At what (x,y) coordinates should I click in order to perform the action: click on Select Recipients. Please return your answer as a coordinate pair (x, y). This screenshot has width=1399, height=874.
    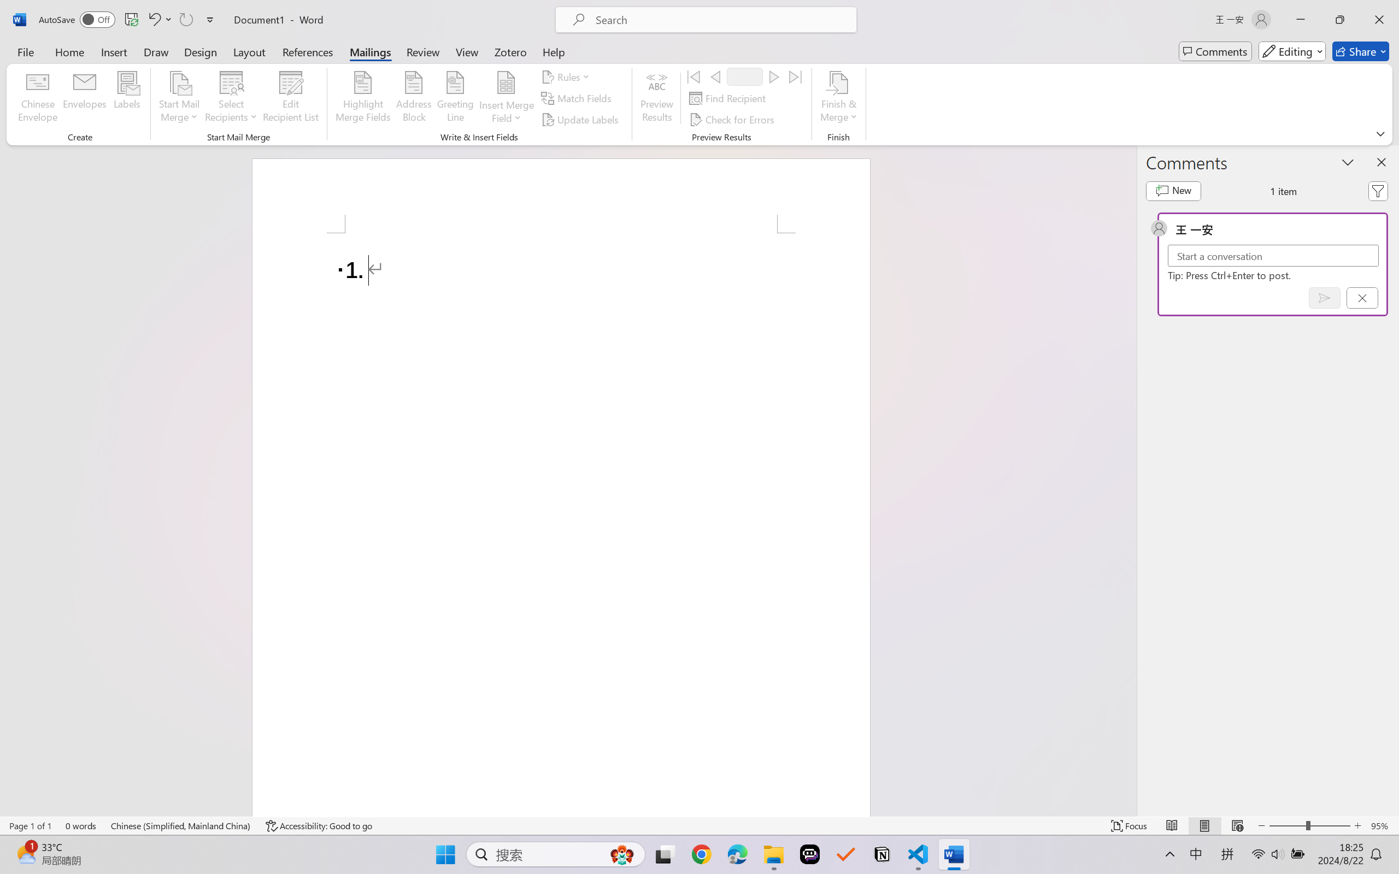
    Looking at the image, I should click on (232, 98).